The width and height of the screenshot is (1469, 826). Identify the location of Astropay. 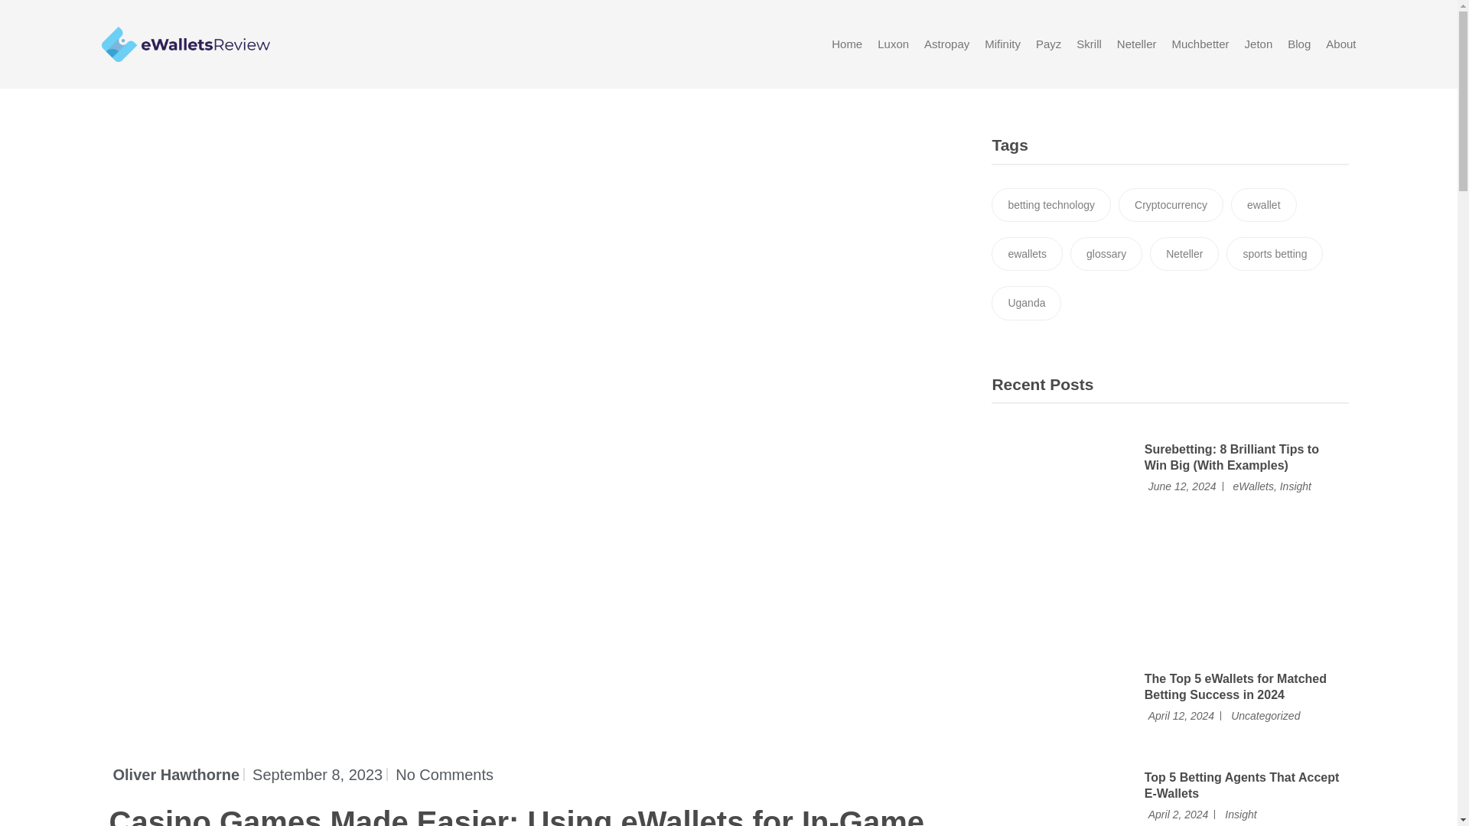
(946, 44).